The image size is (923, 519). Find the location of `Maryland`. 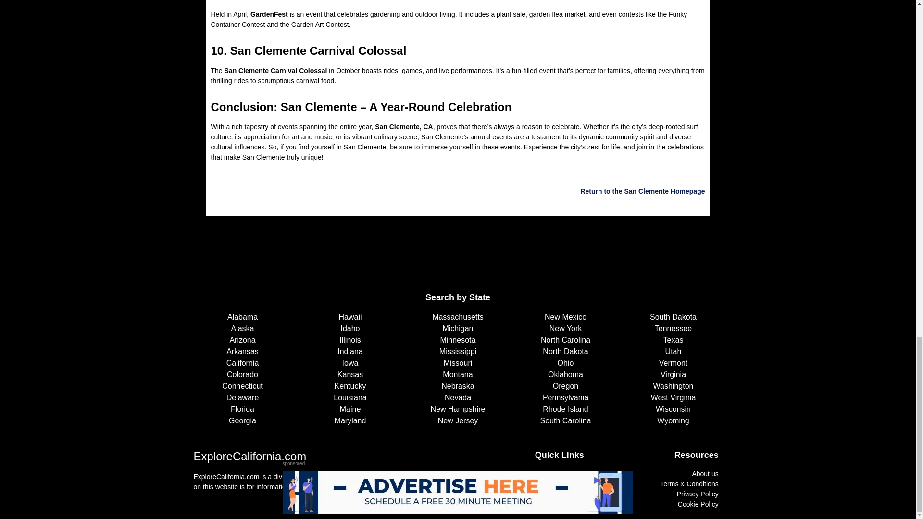

Maryland is located at coordinates (349, 421).